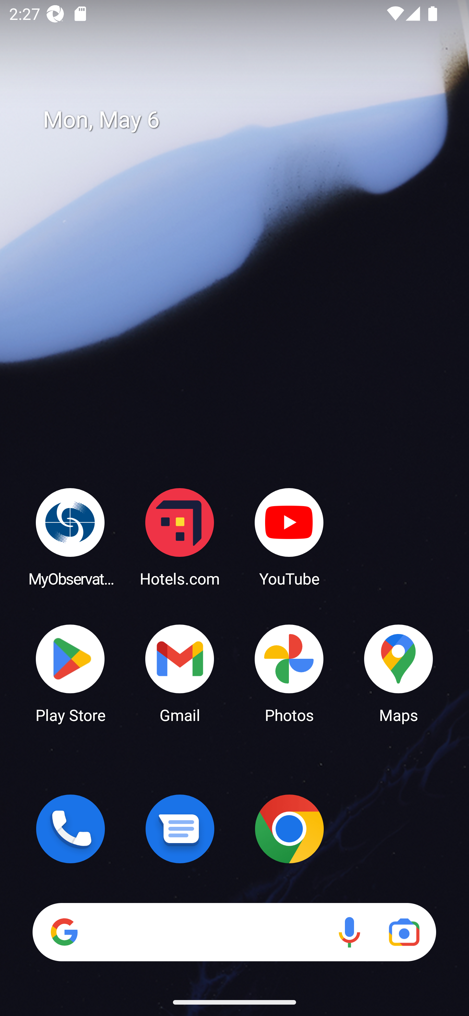  What do you see at coordinates (180, 673) in the screenshot?
I see `Gmail` at bounding box center [180, 673].